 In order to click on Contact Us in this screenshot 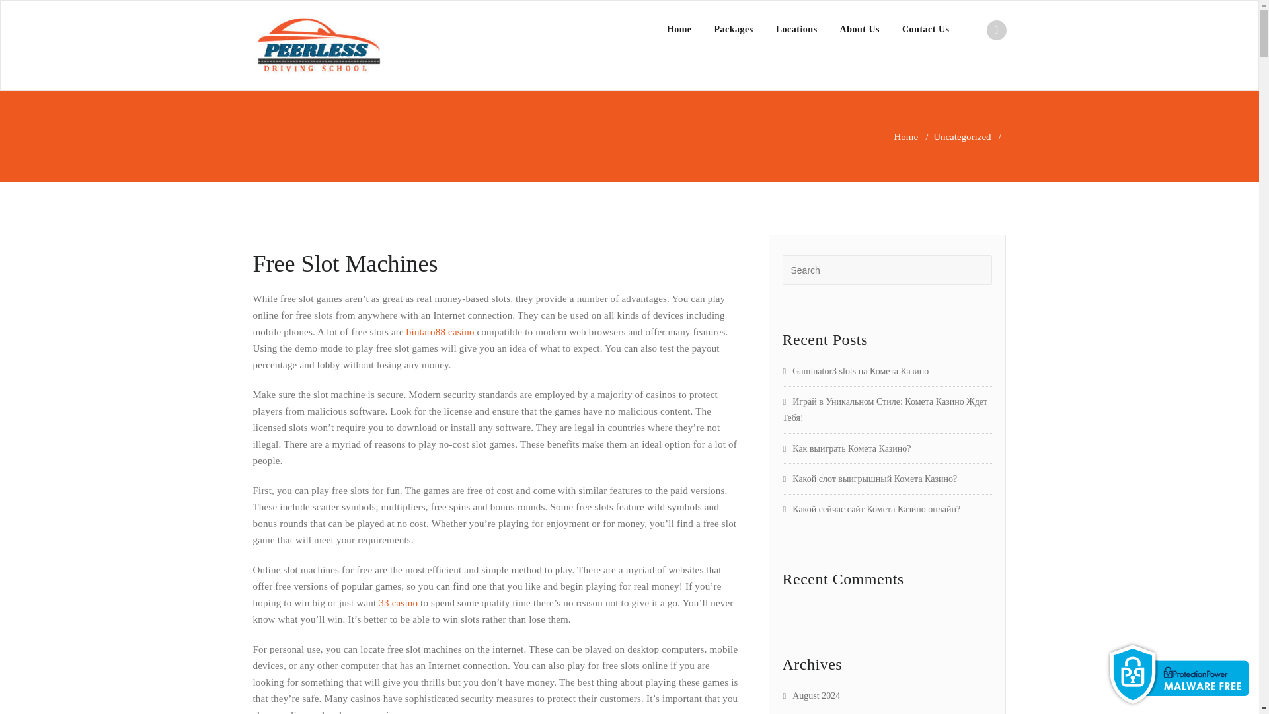, I will do `click(925, 29)`.